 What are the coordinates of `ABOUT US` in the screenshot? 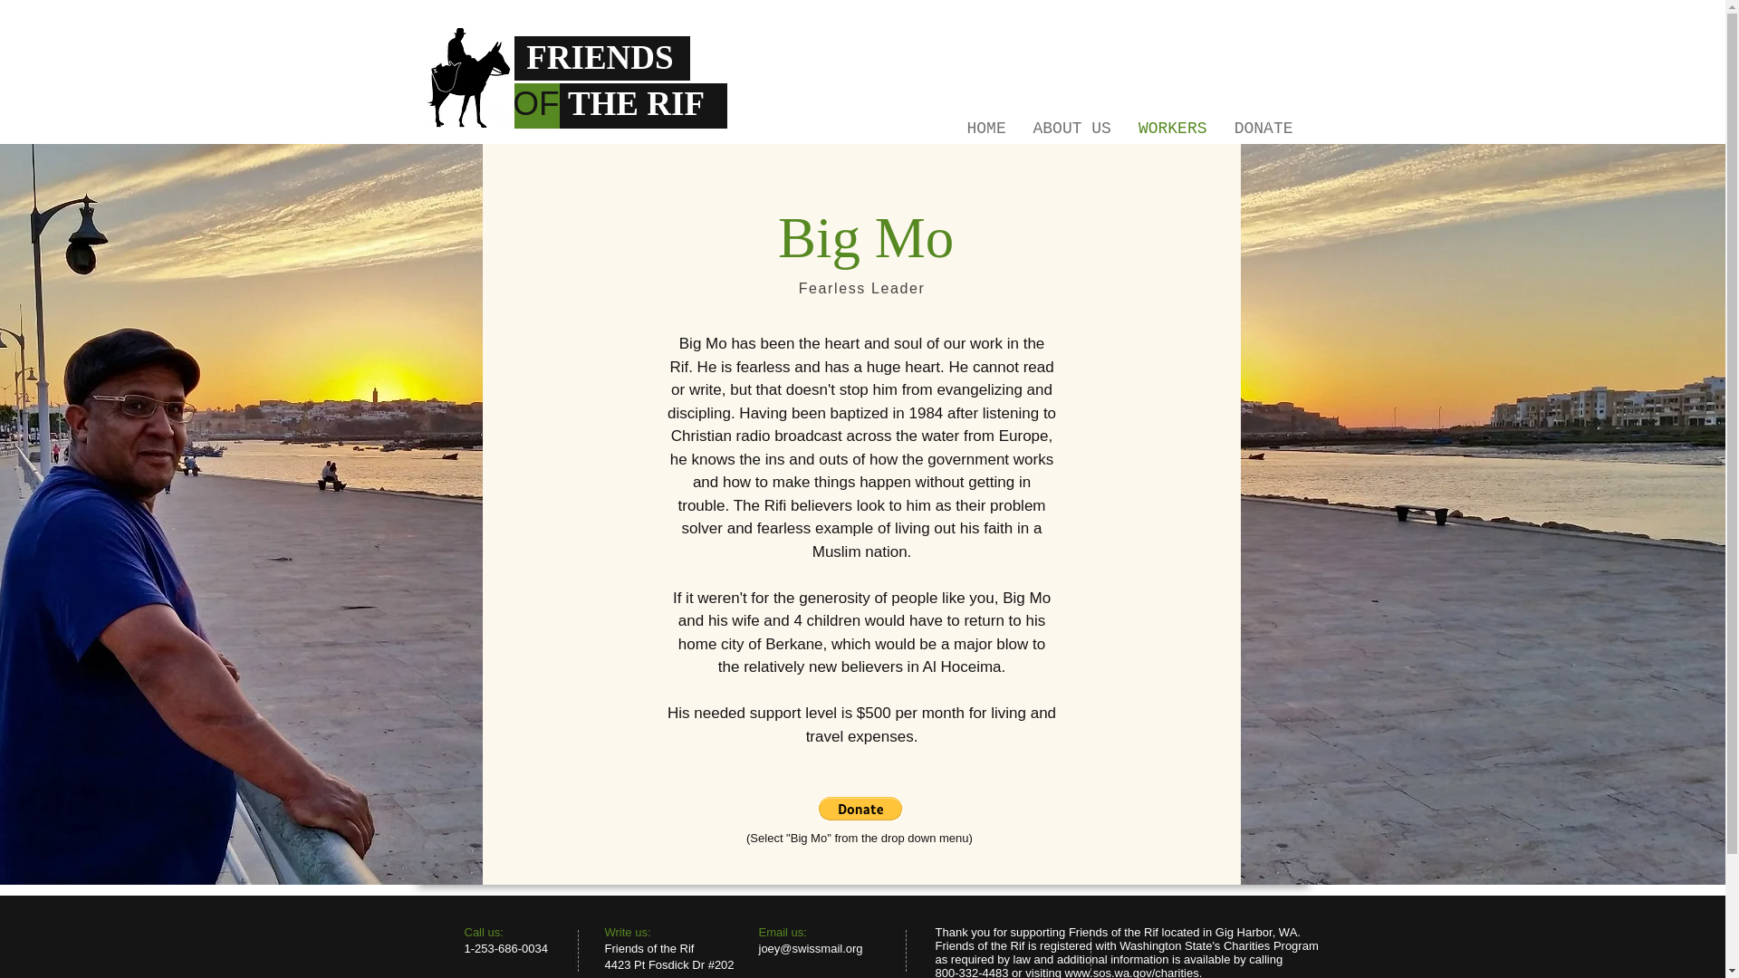 It's located at (1072, 124).